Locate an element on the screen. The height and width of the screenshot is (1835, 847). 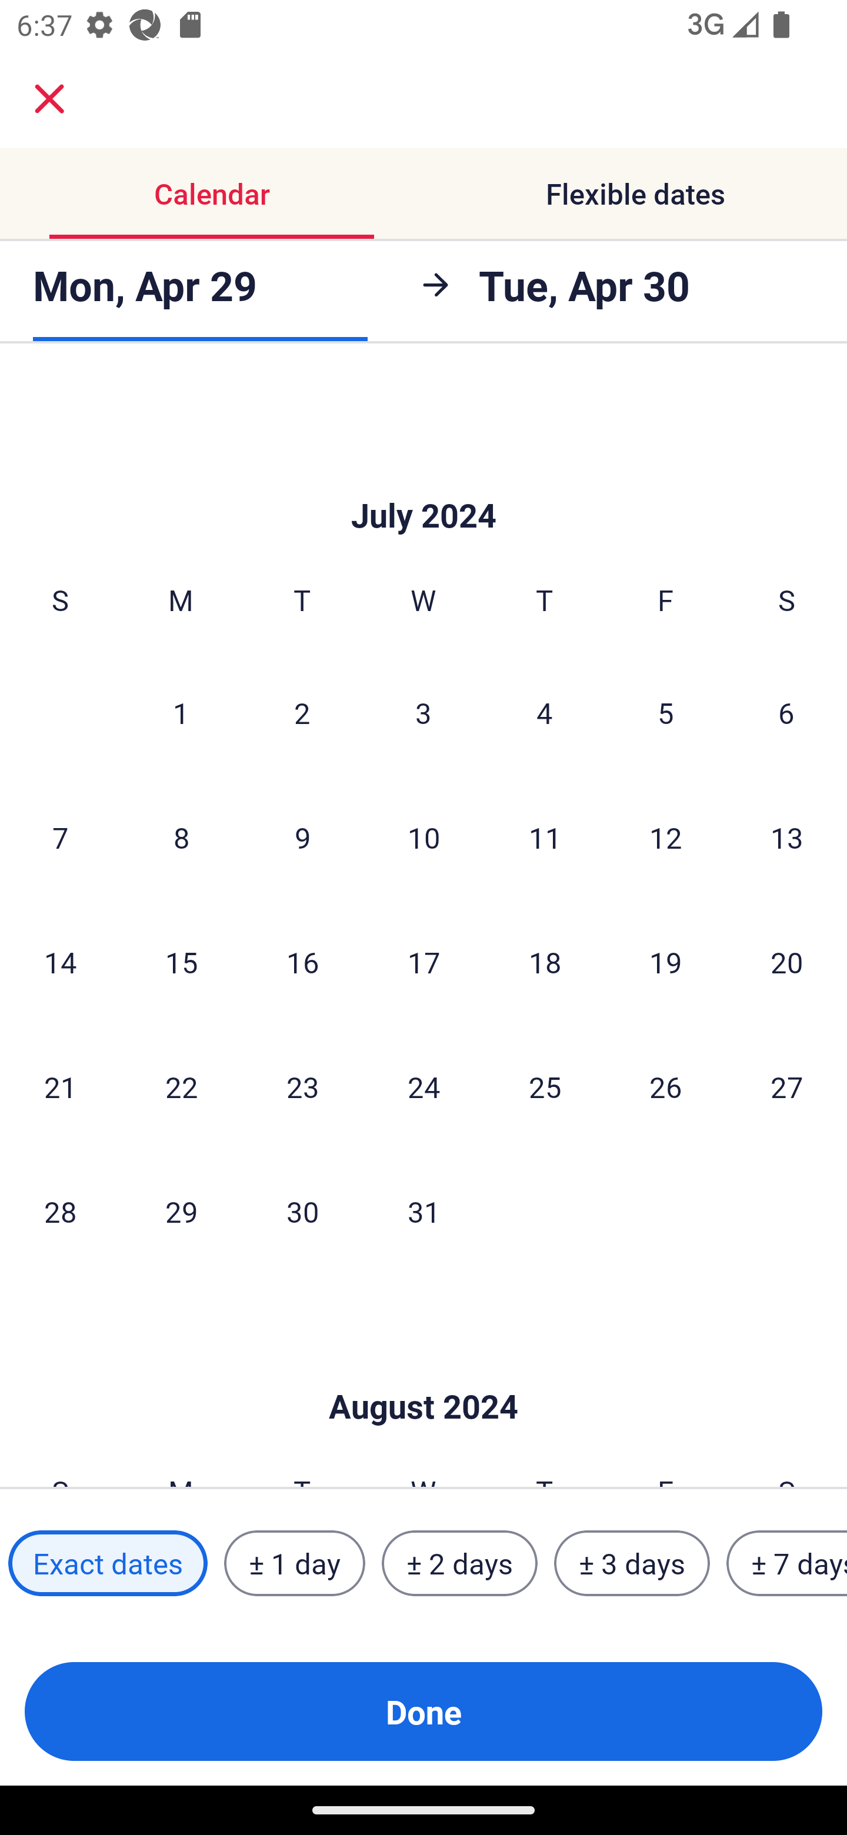
12 Friday, July 12, 2024 is located at coordinates (666, 836).